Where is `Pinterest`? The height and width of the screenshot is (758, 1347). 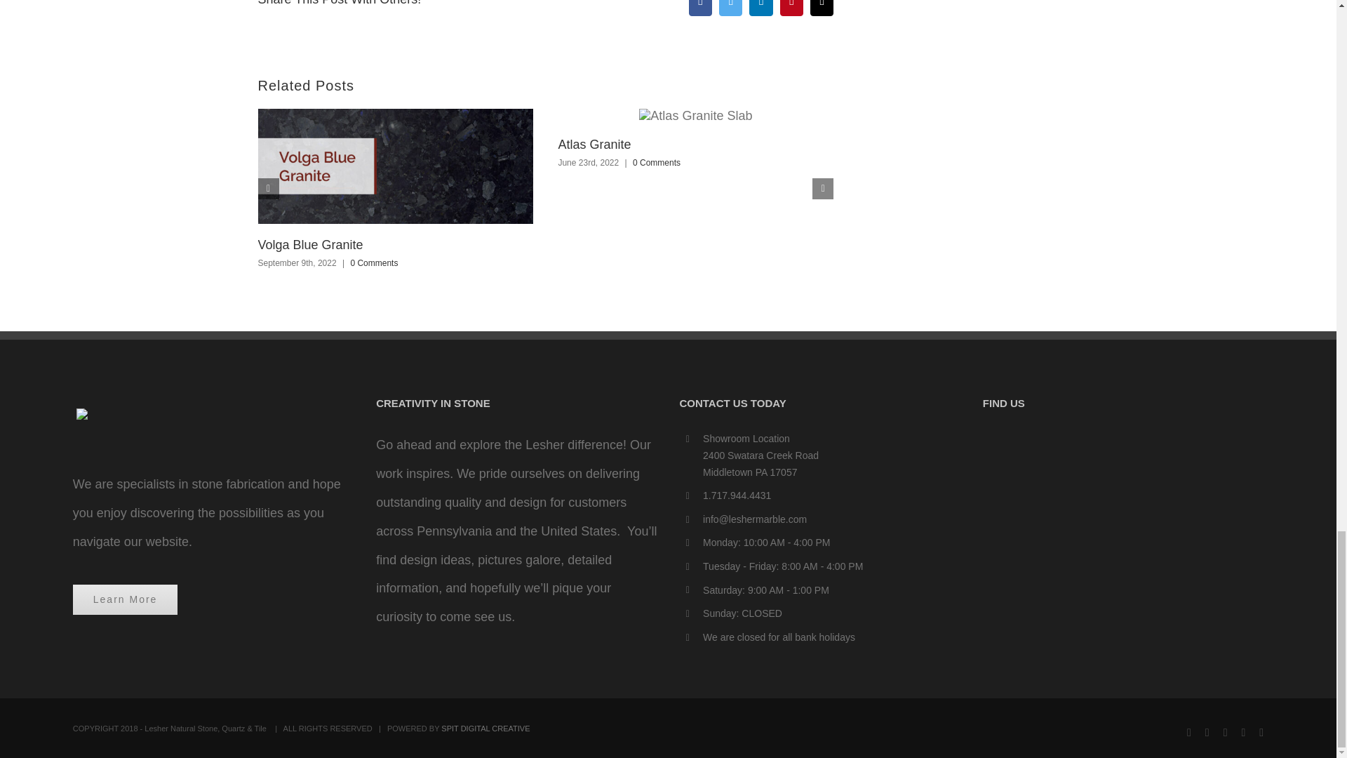 Pinterest is located at coordinates (791, 8).